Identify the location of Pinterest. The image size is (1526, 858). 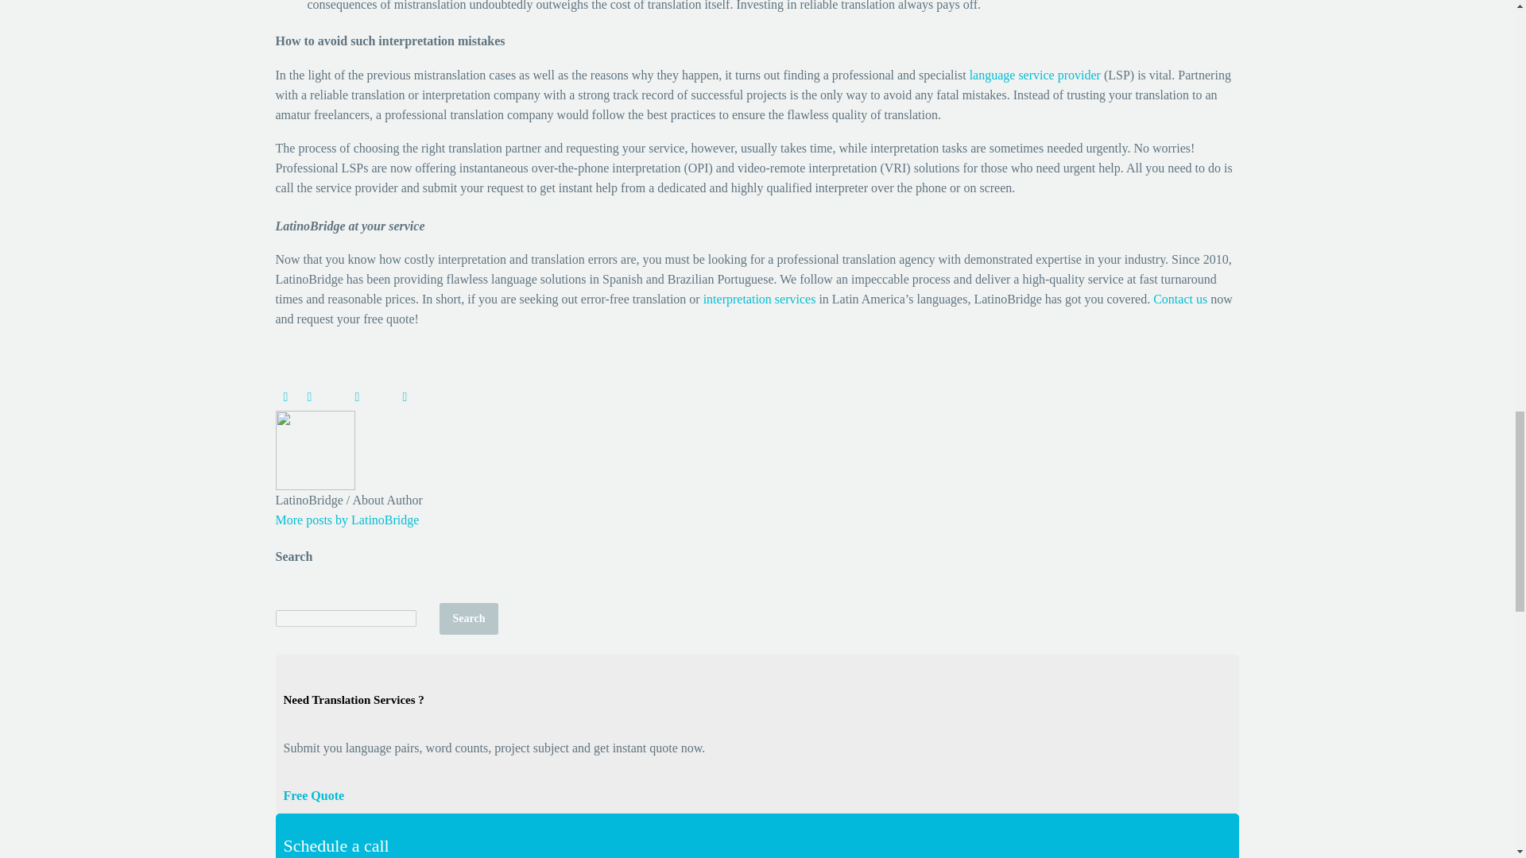
(358, 397).